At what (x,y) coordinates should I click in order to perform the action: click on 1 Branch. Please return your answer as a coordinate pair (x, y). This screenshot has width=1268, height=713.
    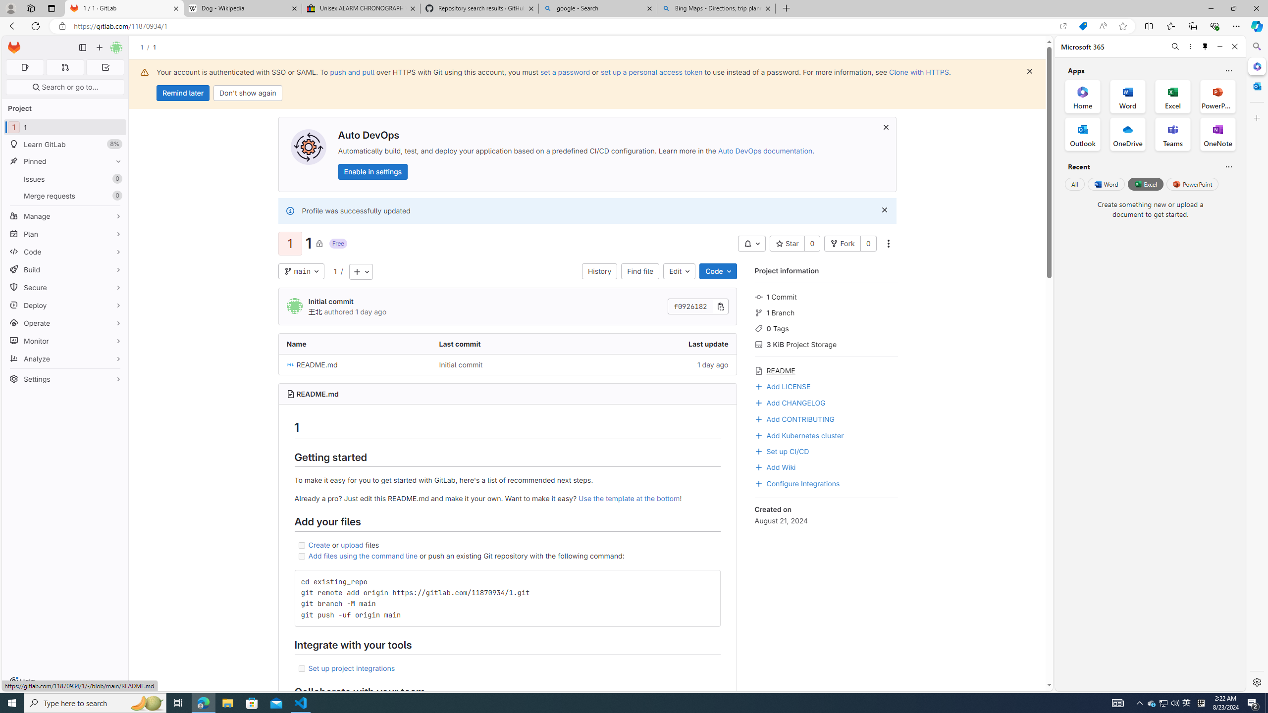
    Looking at the image, I should click on (826, 312).